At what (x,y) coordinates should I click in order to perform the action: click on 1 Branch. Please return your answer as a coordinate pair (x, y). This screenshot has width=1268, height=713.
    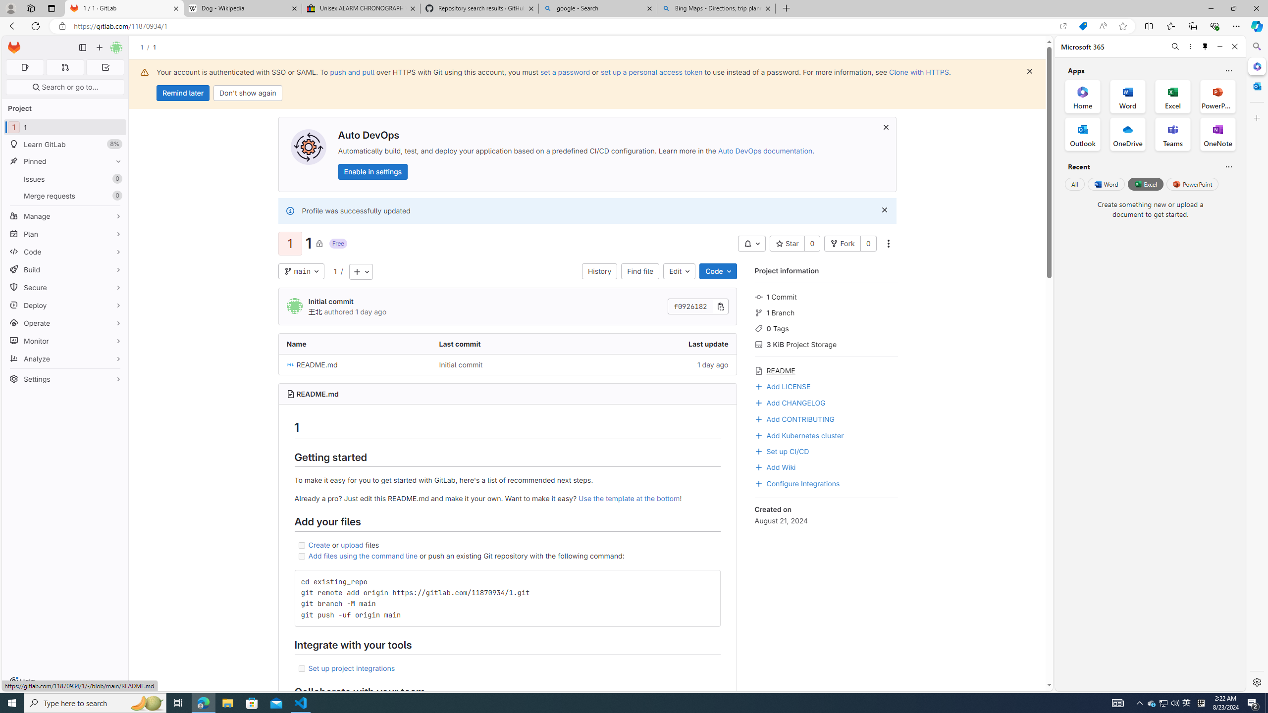
    Looking at the image, I should click on (826, 312).